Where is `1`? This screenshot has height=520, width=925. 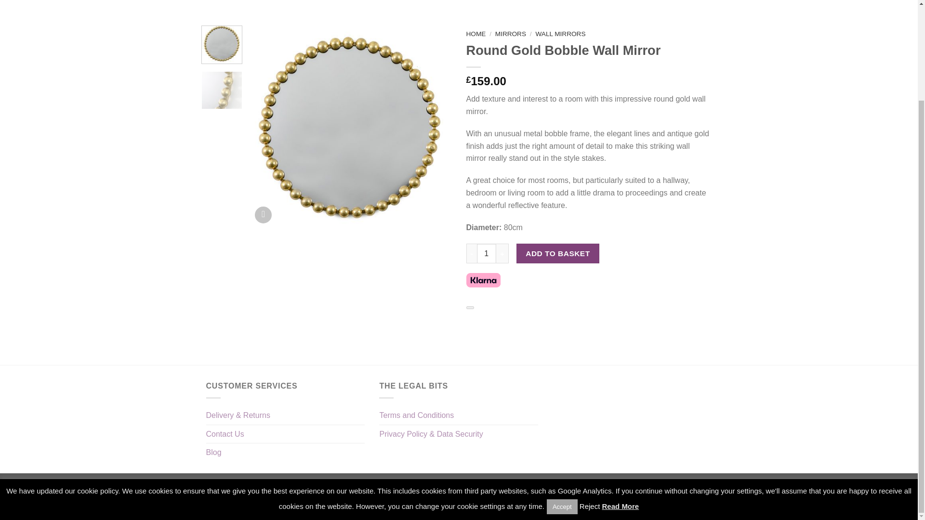 1 is located at coordinates (487, 253).